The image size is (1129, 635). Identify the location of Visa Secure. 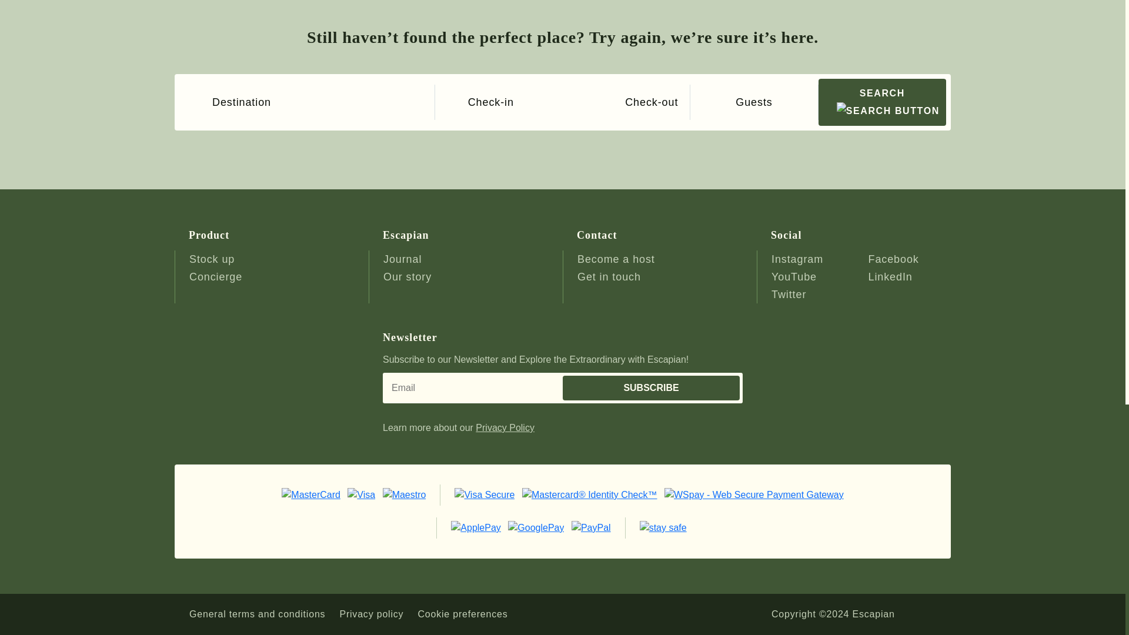
(485, 494).